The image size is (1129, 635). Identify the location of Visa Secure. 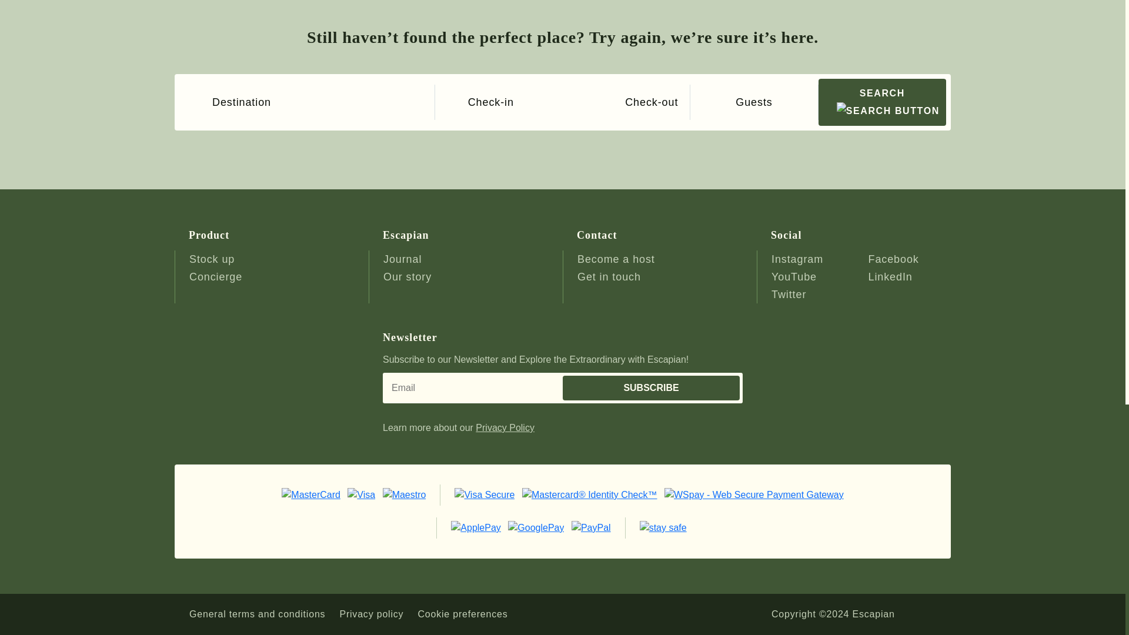
(485, 494).